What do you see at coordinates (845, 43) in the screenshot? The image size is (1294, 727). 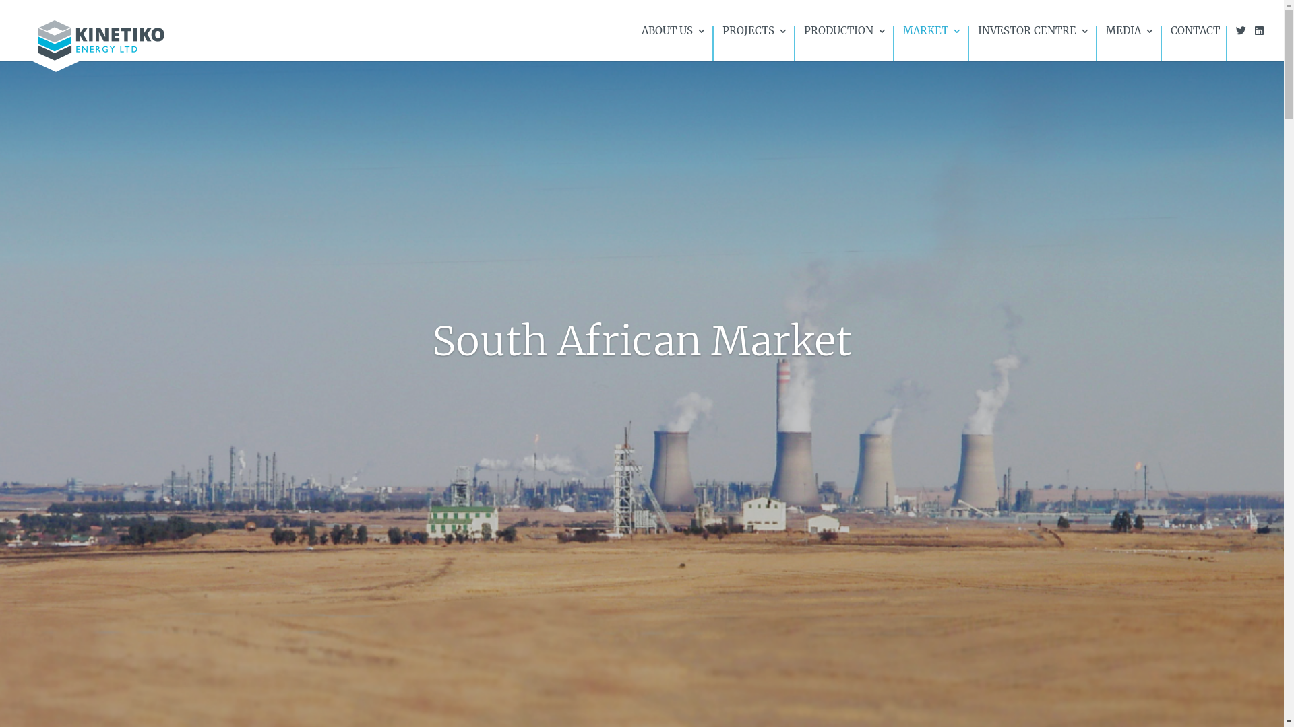 I see `PRODUCTION` at bounding box center [845, 43].